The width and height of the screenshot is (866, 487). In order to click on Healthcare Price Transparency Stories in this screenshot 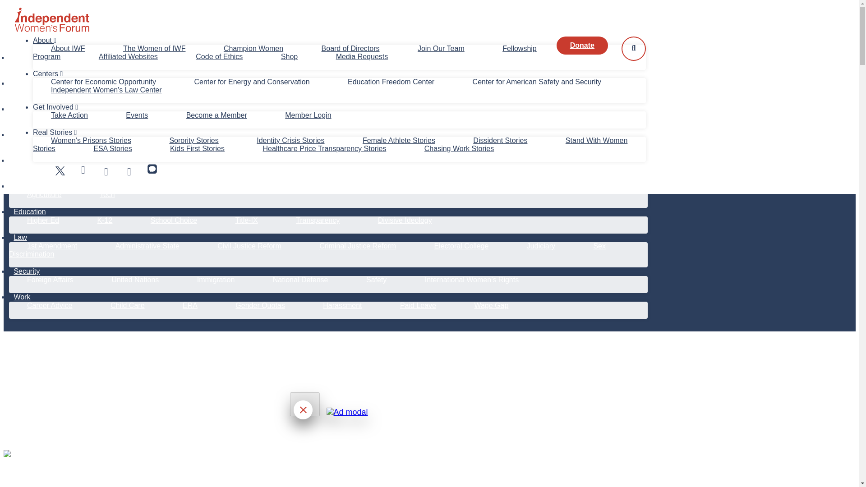, I will do `click(324, 148)`.